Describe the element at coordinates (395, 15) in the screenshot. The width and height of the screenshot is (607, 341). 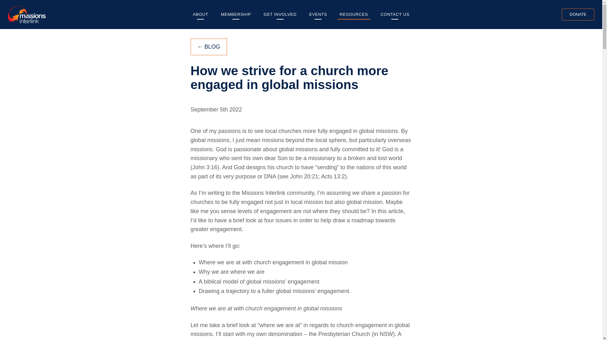
I see `CONTACT US` at that location.